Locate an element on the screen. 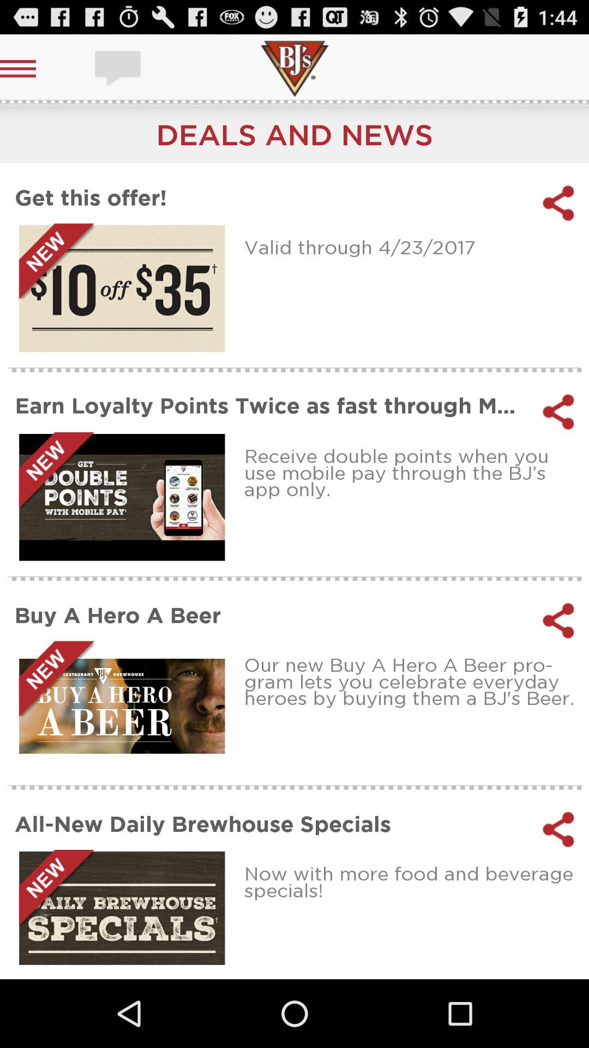 The width and height of the screenshot is (589, 1048). share option is located at coordinates (558, 621).